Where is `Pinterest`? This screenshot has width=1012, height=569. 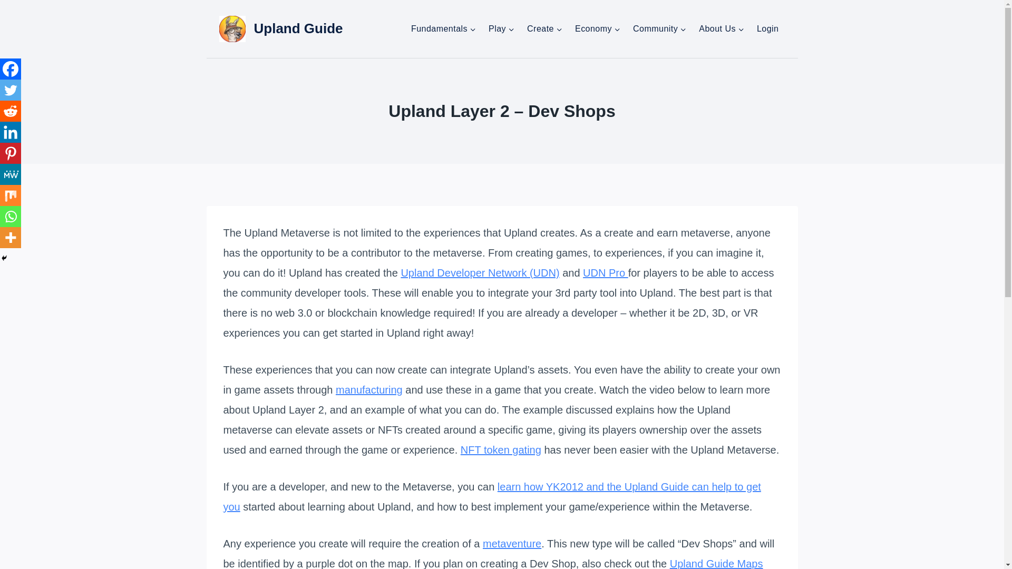 Pinterest is located at coordinates (11, 153).